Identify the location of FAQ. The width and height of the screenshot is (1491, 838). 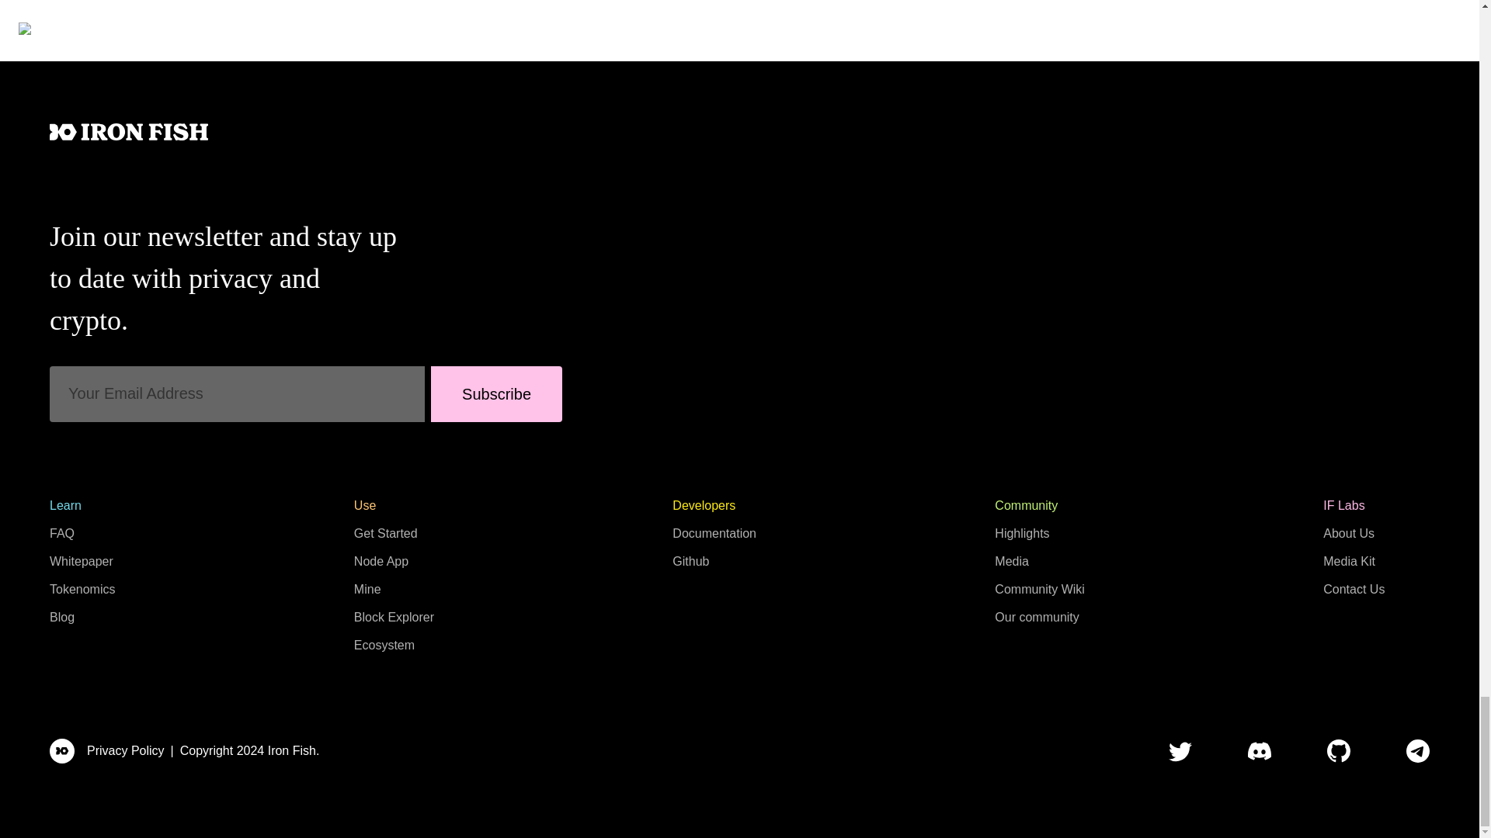
(62, 533).